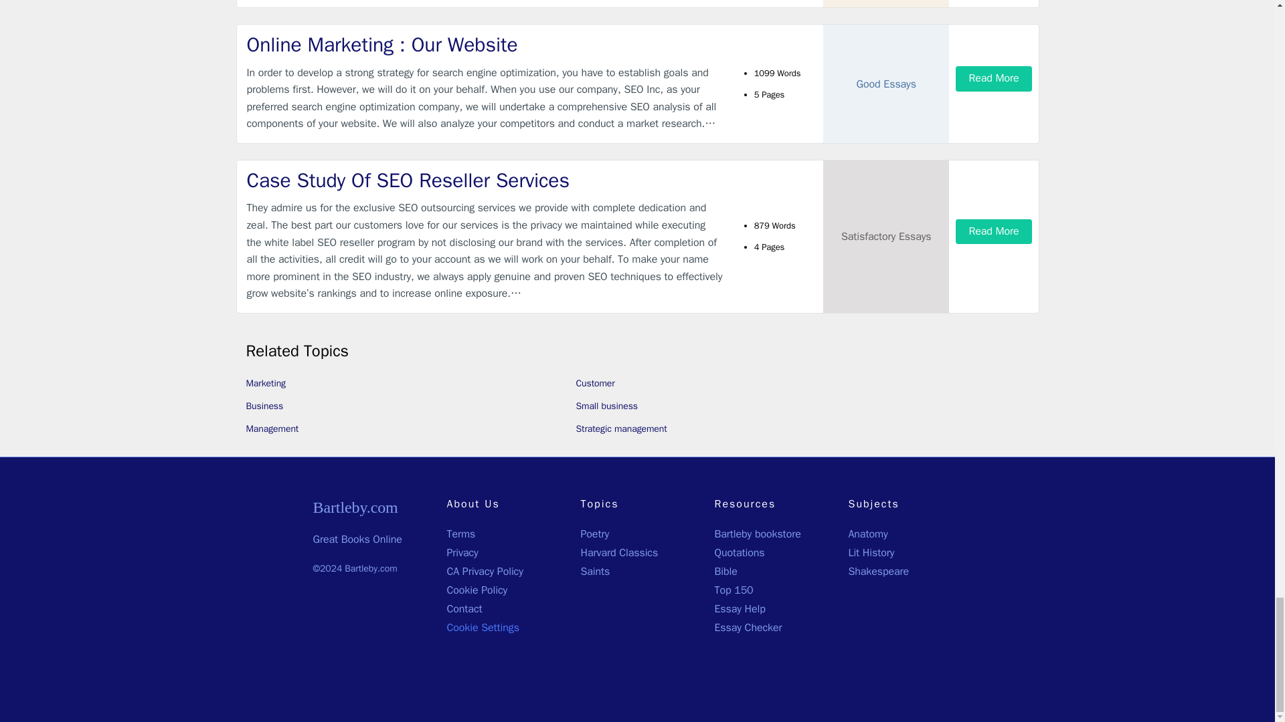 Image resolution: width=1285 pixels, height=722 pixels. I want to click on Management, so click(273, 429).